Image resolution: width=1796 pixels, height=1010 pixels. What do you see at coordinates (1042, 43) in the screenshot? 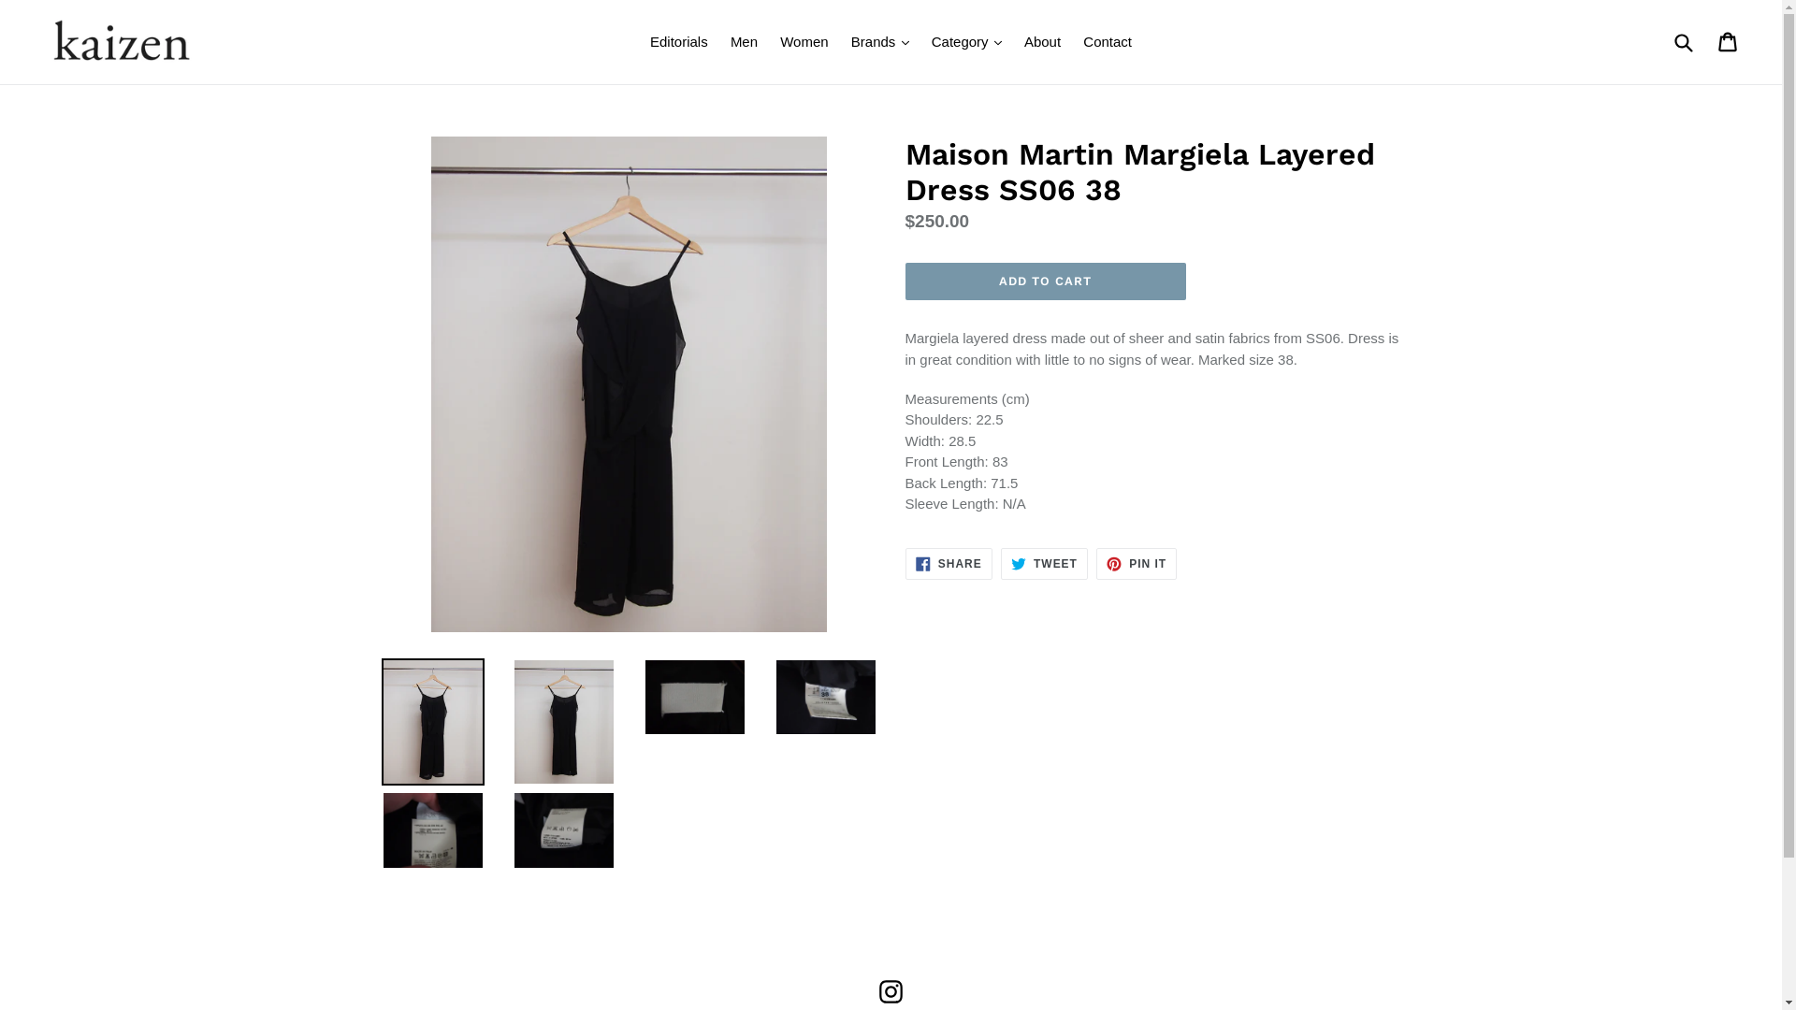
I see `About` at bounding box center [1042, 43].